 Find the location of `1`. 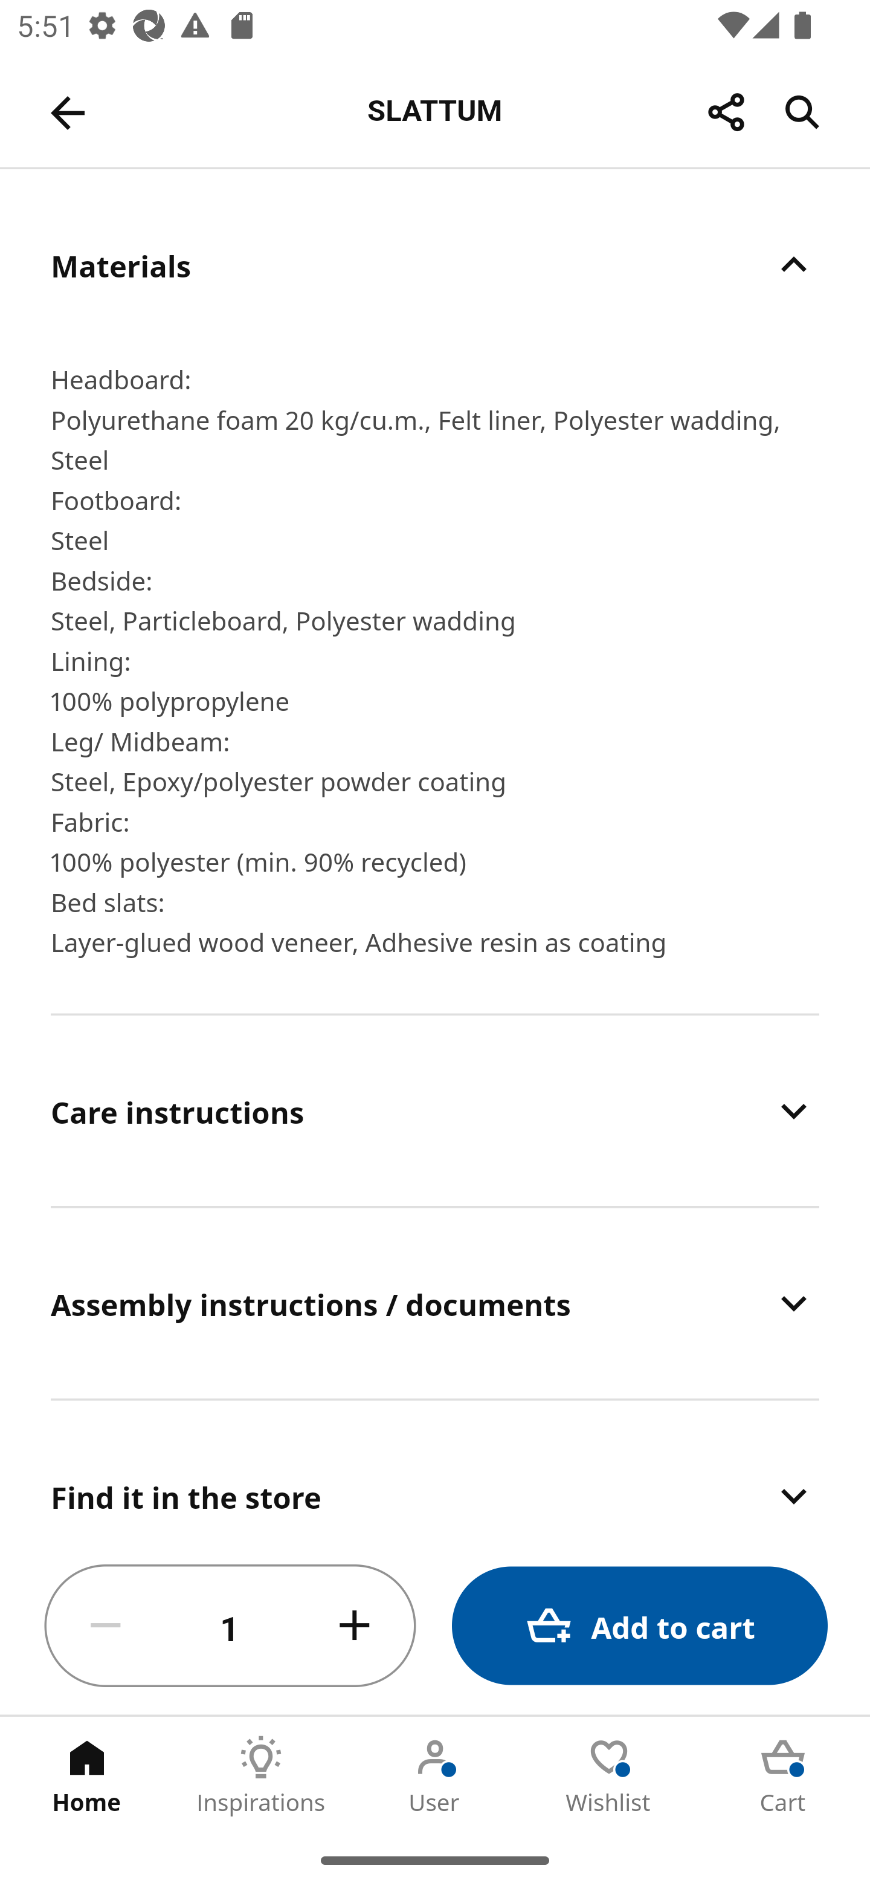

1 is located at coordinates (230, 1626).